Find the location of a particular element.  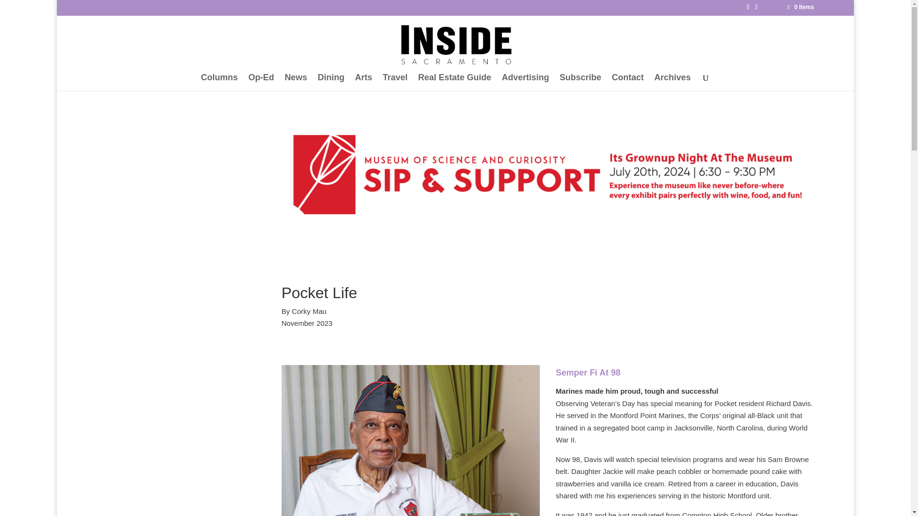

Advertising is located at coordinates (525, 82).